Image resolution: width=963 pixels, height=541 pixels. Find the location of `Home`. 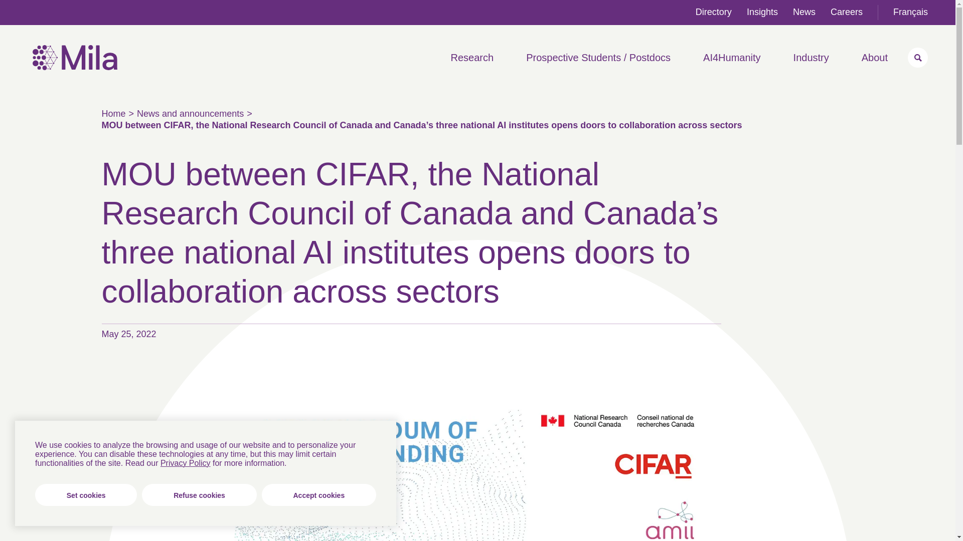

Home is located at coordinates (75, 67).